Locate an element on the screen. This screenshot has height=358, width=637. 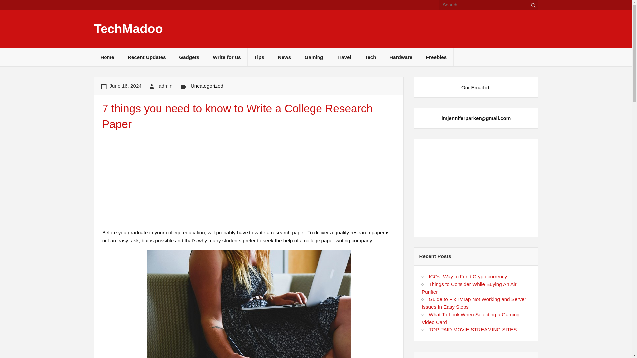
View all posts by admin is located at coordinates (165, 86).